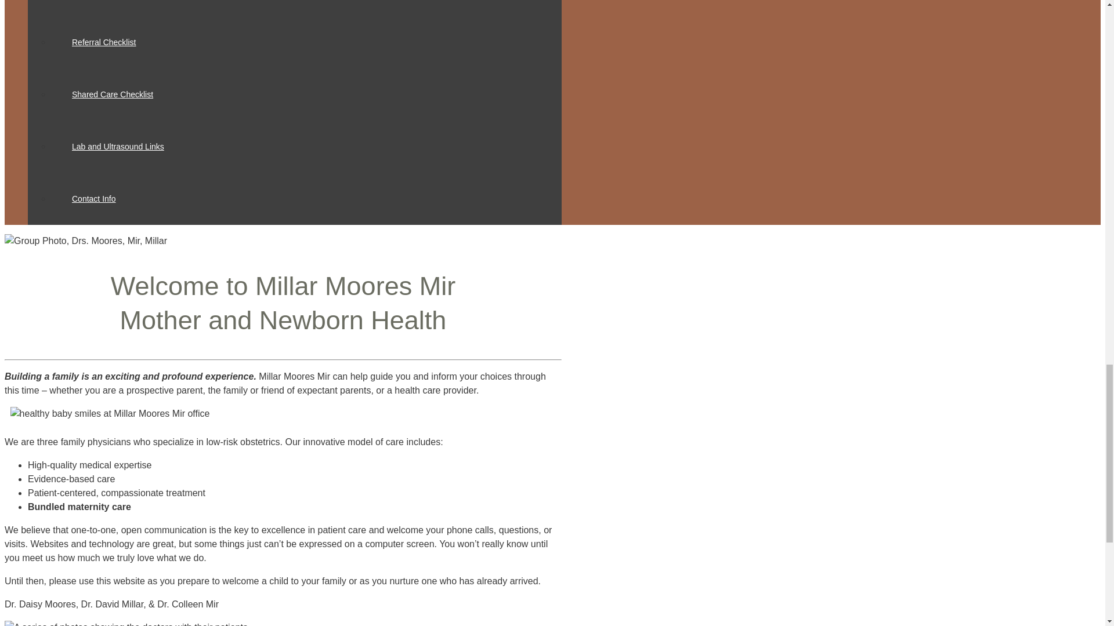 The image size is (1114, 626). What do you see at coordinates (113, 94) in the screenshot?
I see `Shared Care Checklist` at bounding box center [113, 94].